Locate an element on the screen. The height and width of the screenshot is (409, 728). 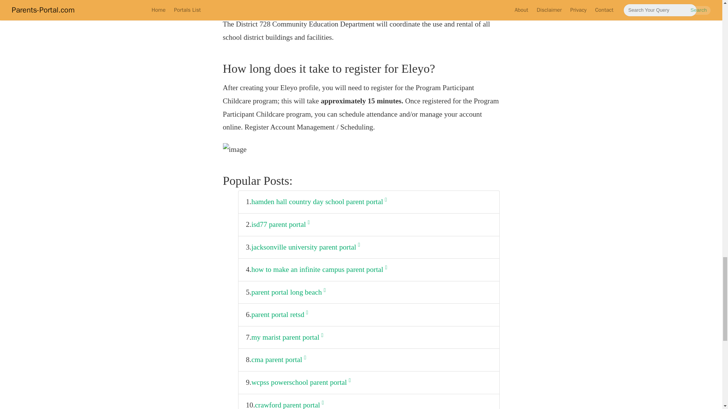
parent portal retsd is located at coordinates (279, 315).